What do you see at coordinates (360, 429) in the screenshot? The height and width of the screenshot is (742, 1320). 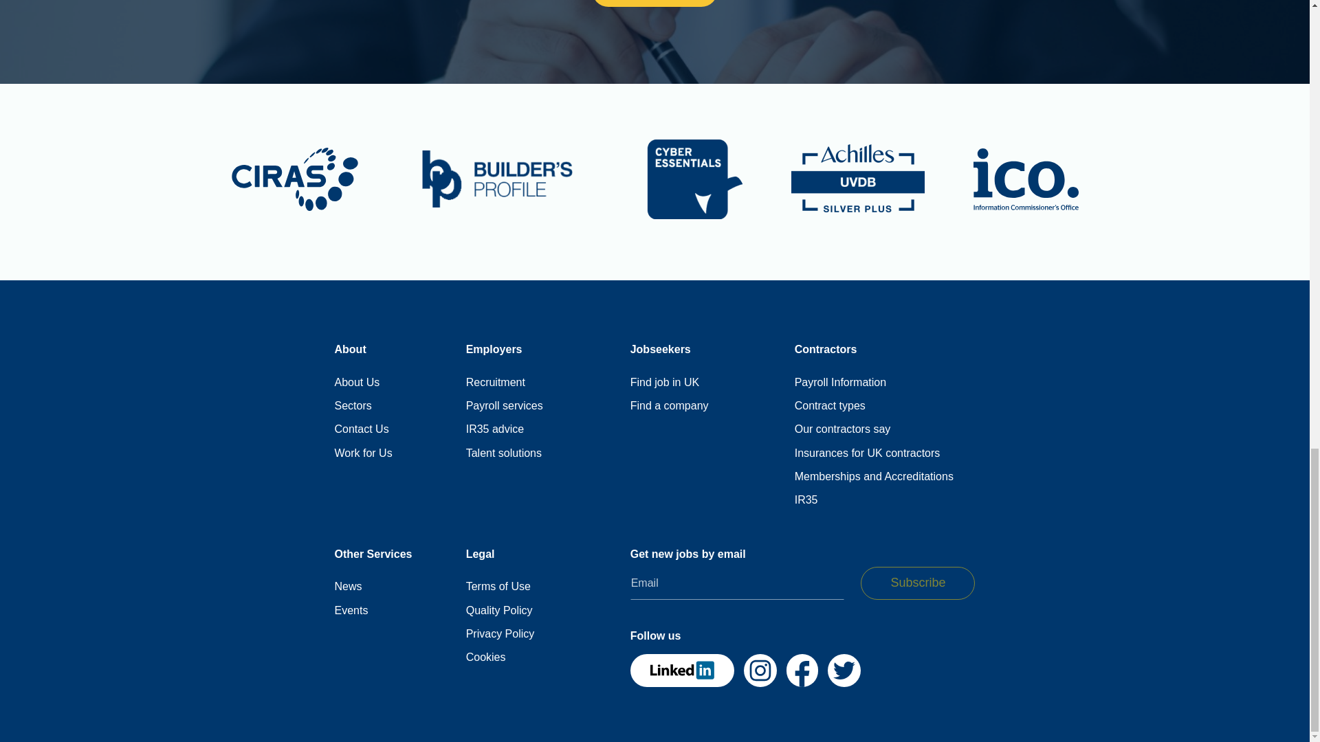 I see `Contact Us` at bounding box center [360, 429].